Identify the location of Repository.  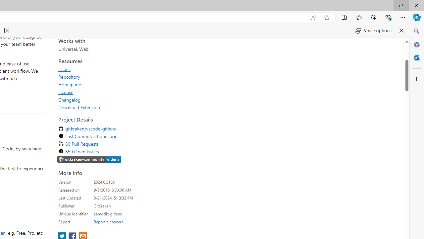
(69, 186).